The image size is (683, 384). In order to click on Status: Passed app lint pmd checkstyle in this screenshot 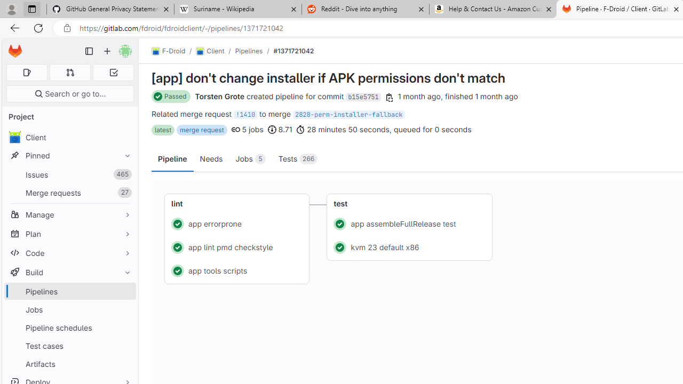, I will do `click(237, 246)`.